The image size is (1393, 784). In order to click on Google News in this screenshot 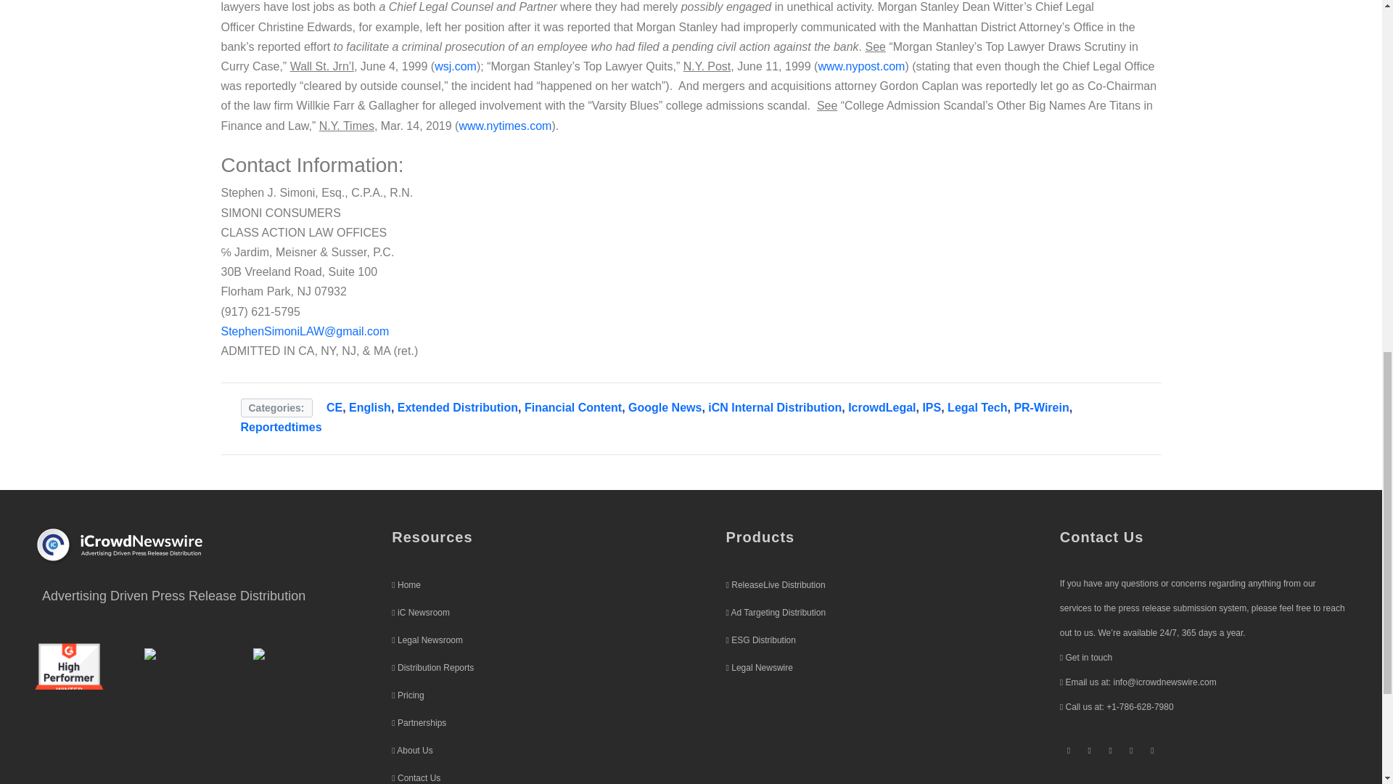, I will do `click(665, 407)`.